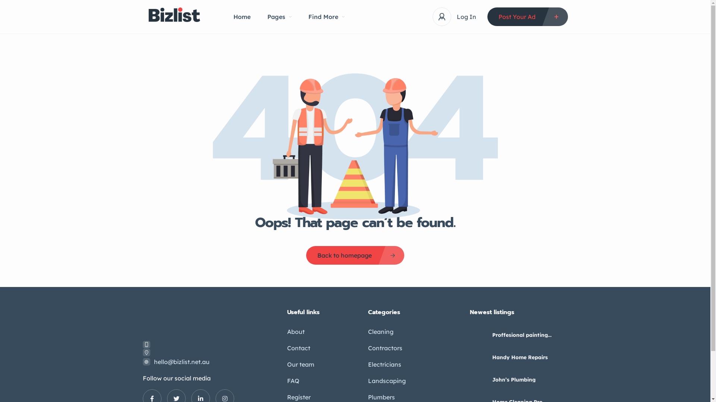 This screenshot has width=716, height=402. I want to click on Contractors, so click(385, 348).